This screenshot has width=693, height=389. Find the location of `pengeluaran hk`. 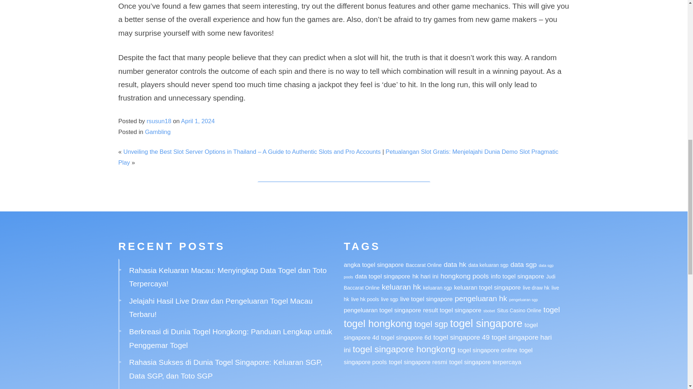

pengeluaran hk is located at coordinates (481, 298).